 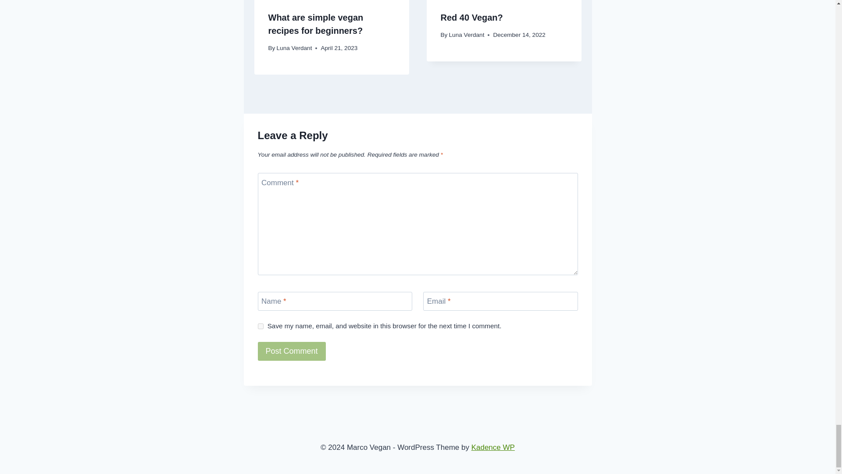 I want to click on yes, so click(x=260, y=326).